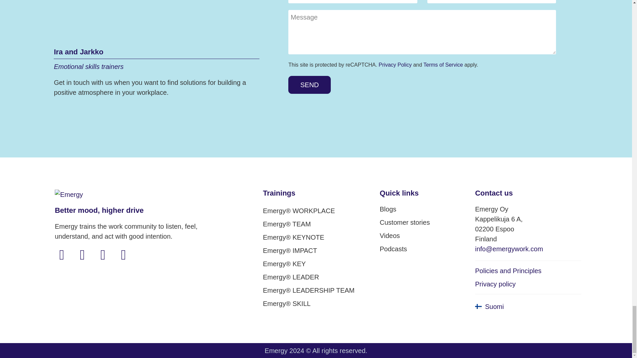 This screenshot has width=637, height=358. Describe the element at coordinates (495, 284) in the screenshot. I see `Privacy Policy` at that location.